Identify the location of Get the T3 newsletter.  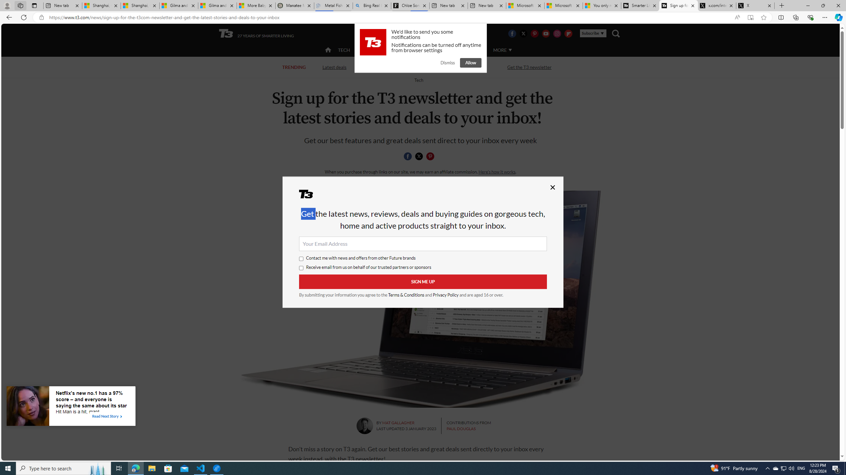
(529, 67).